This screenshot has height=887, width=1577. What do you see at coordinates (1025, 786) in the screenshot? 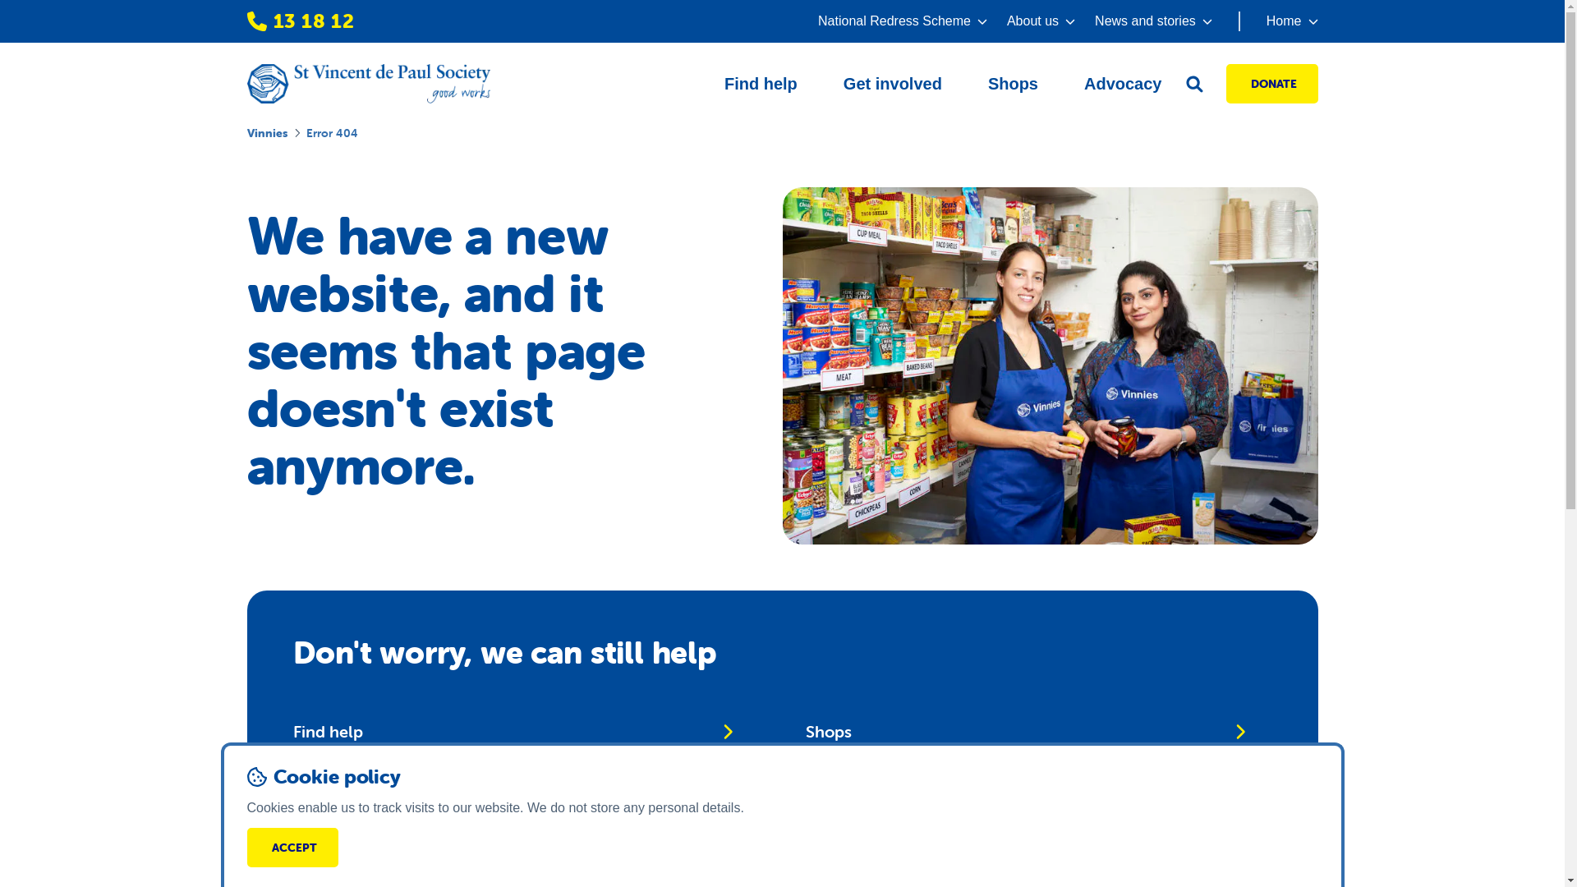
I see `Advocacy` at bounding box center [1025, 786].